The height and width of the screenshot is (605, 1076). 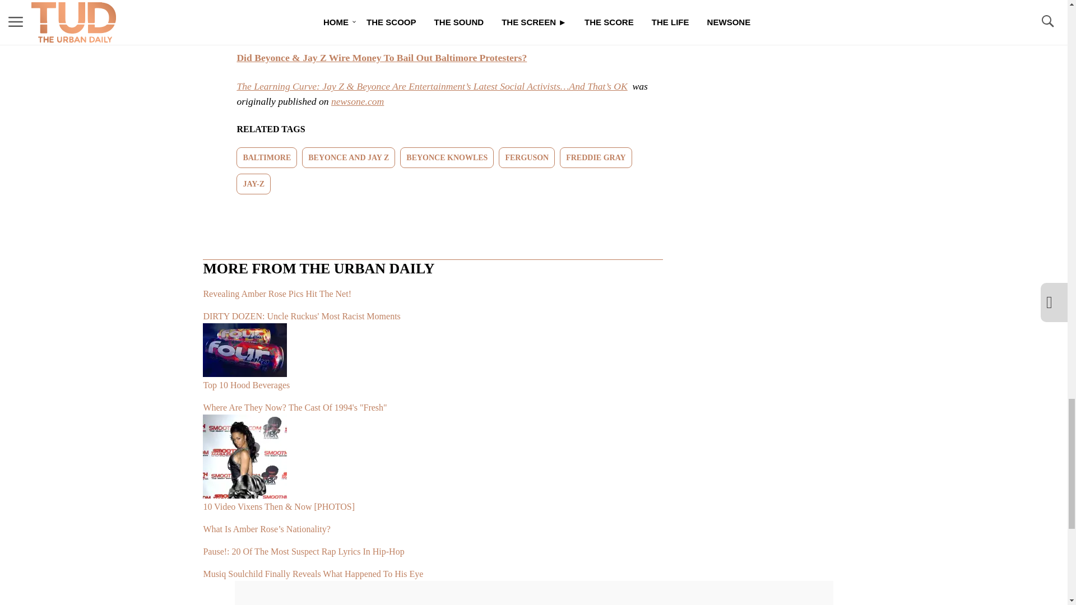 I want to click on newsone.com, so click(x=358, y=101).